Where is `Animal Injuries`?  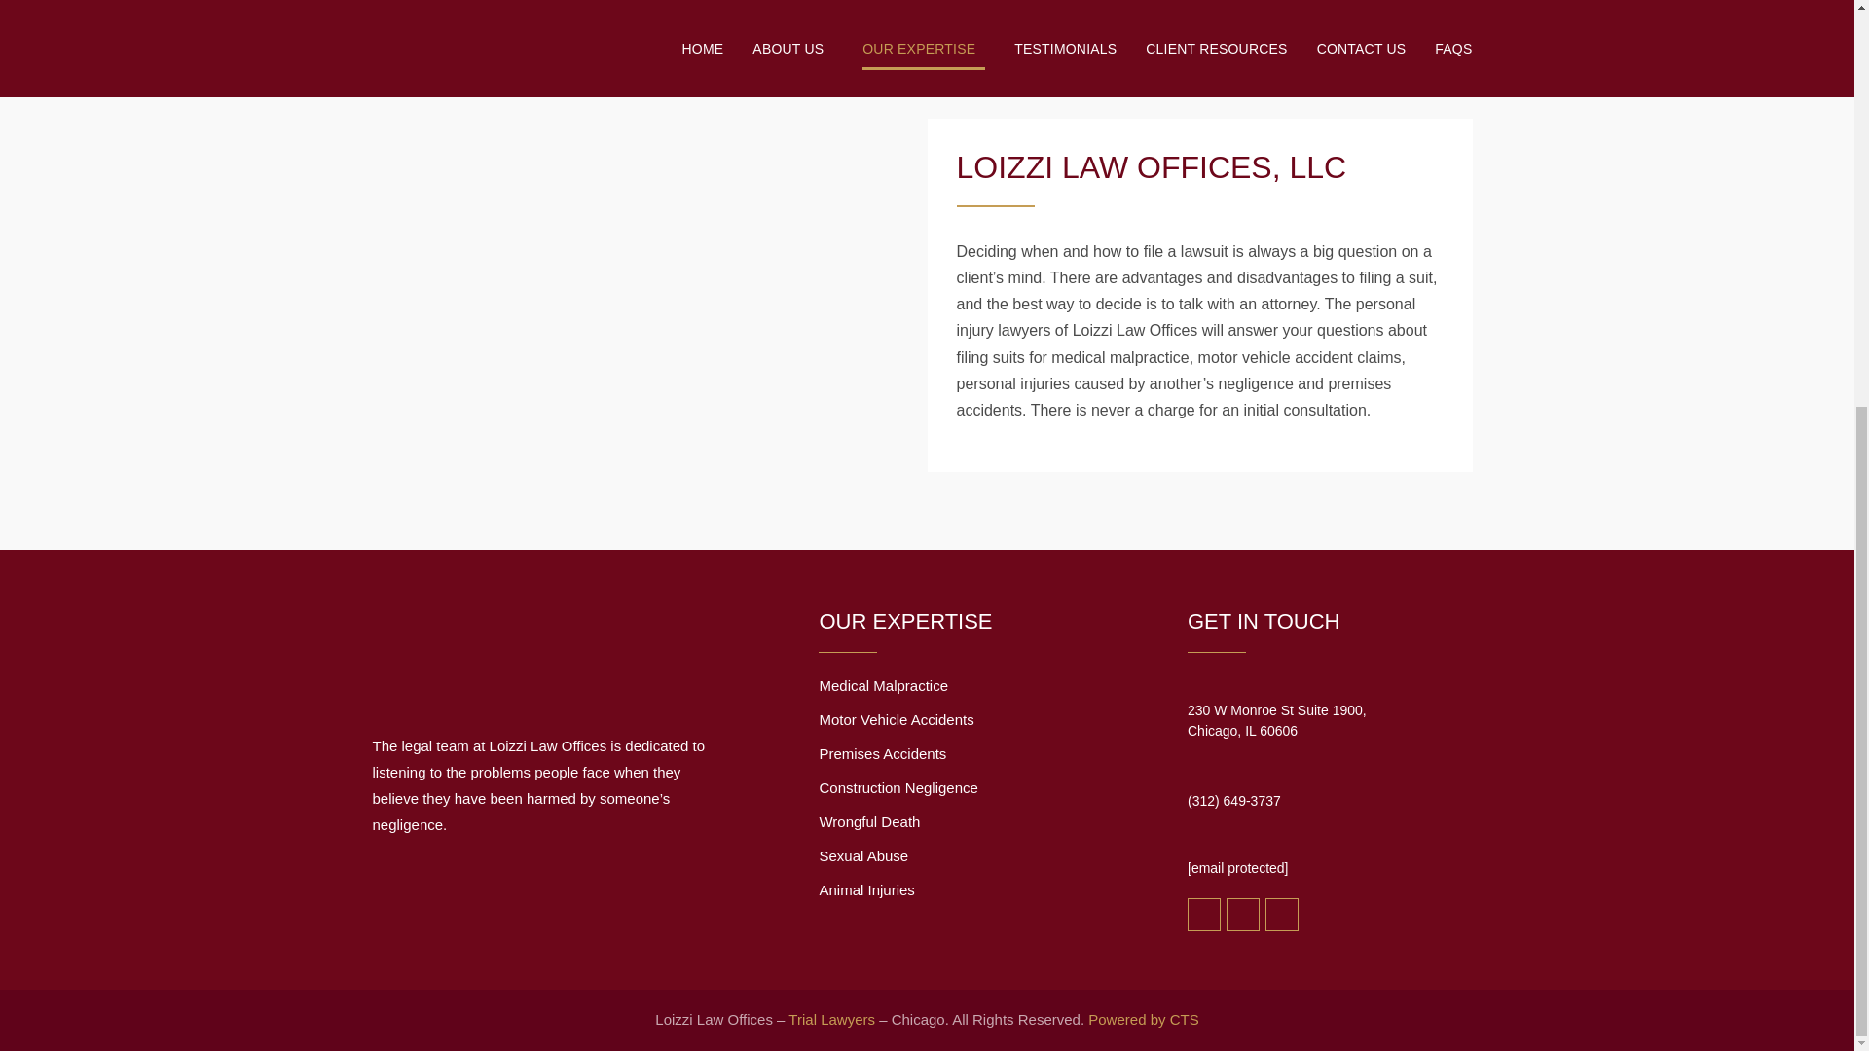 Animal Injuries is located at coordinates (1143, 1019).